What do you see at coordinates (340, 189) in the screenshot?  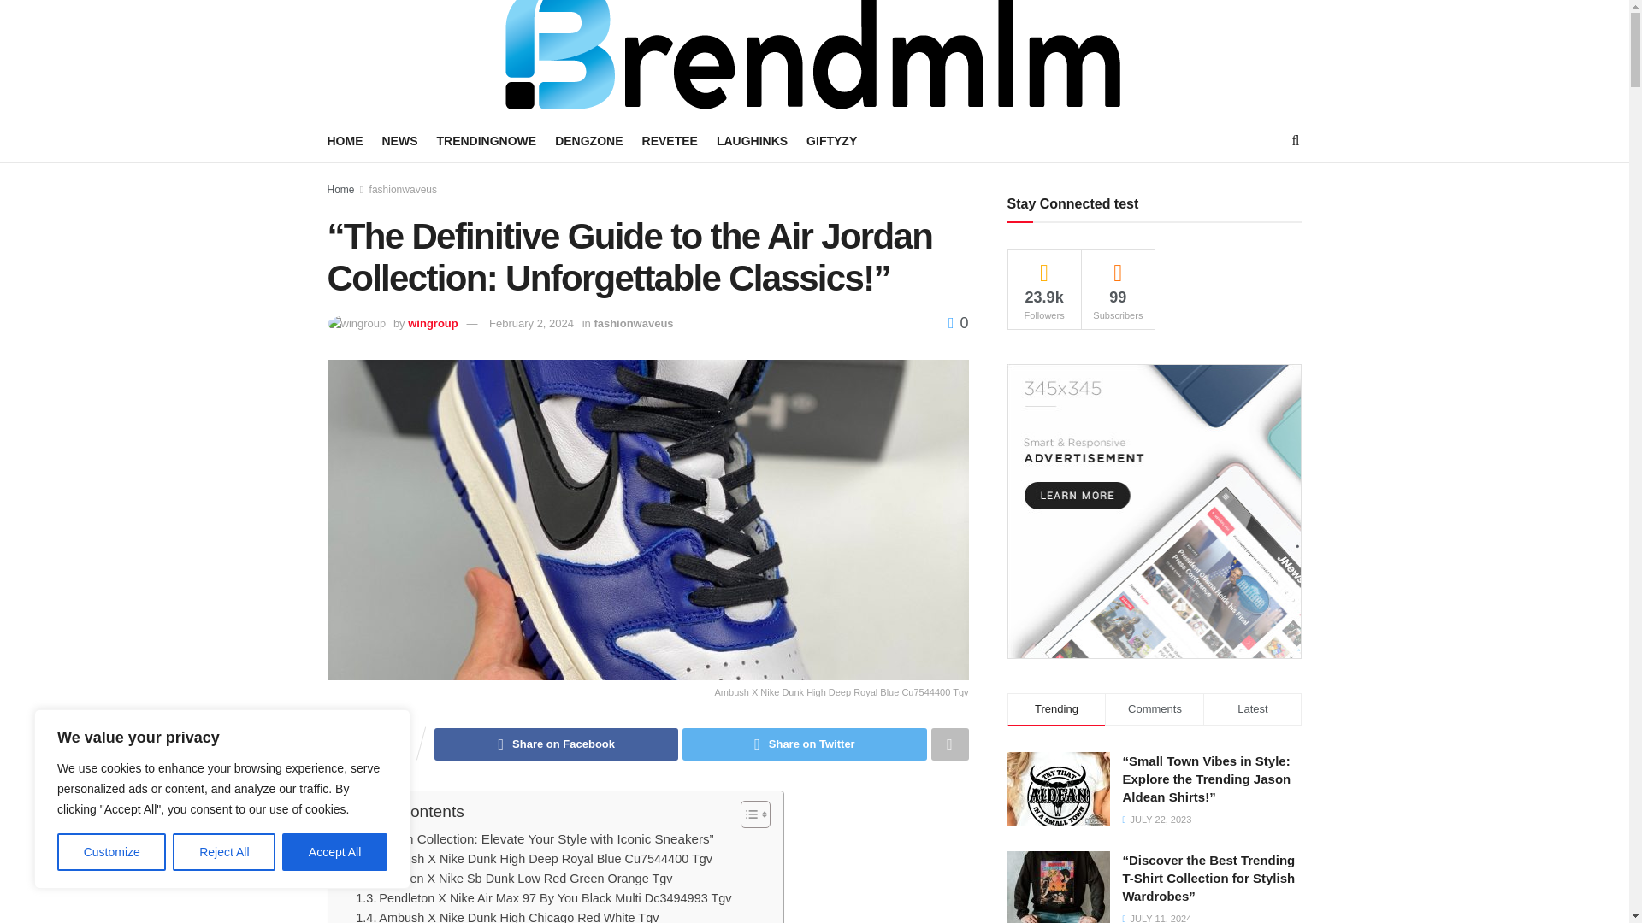 I see `Home` at bounding box center [340, 189].